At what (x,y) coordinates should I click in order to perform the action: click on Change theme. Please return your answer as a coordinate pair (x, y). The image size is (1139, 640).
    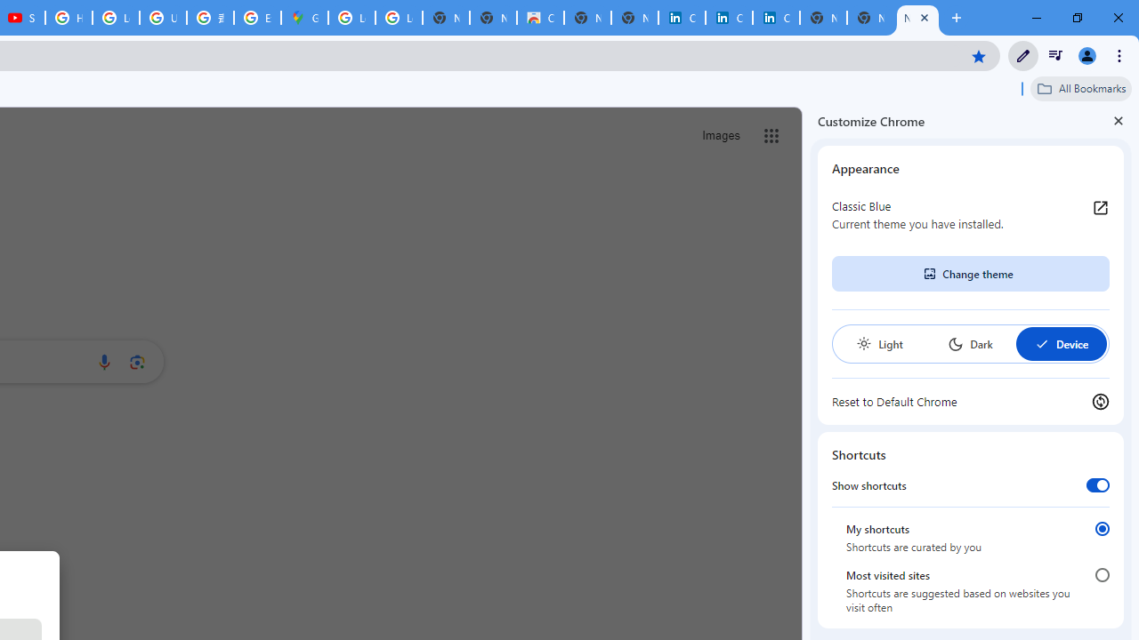
    Looking at the image, I should click on (970, 274).